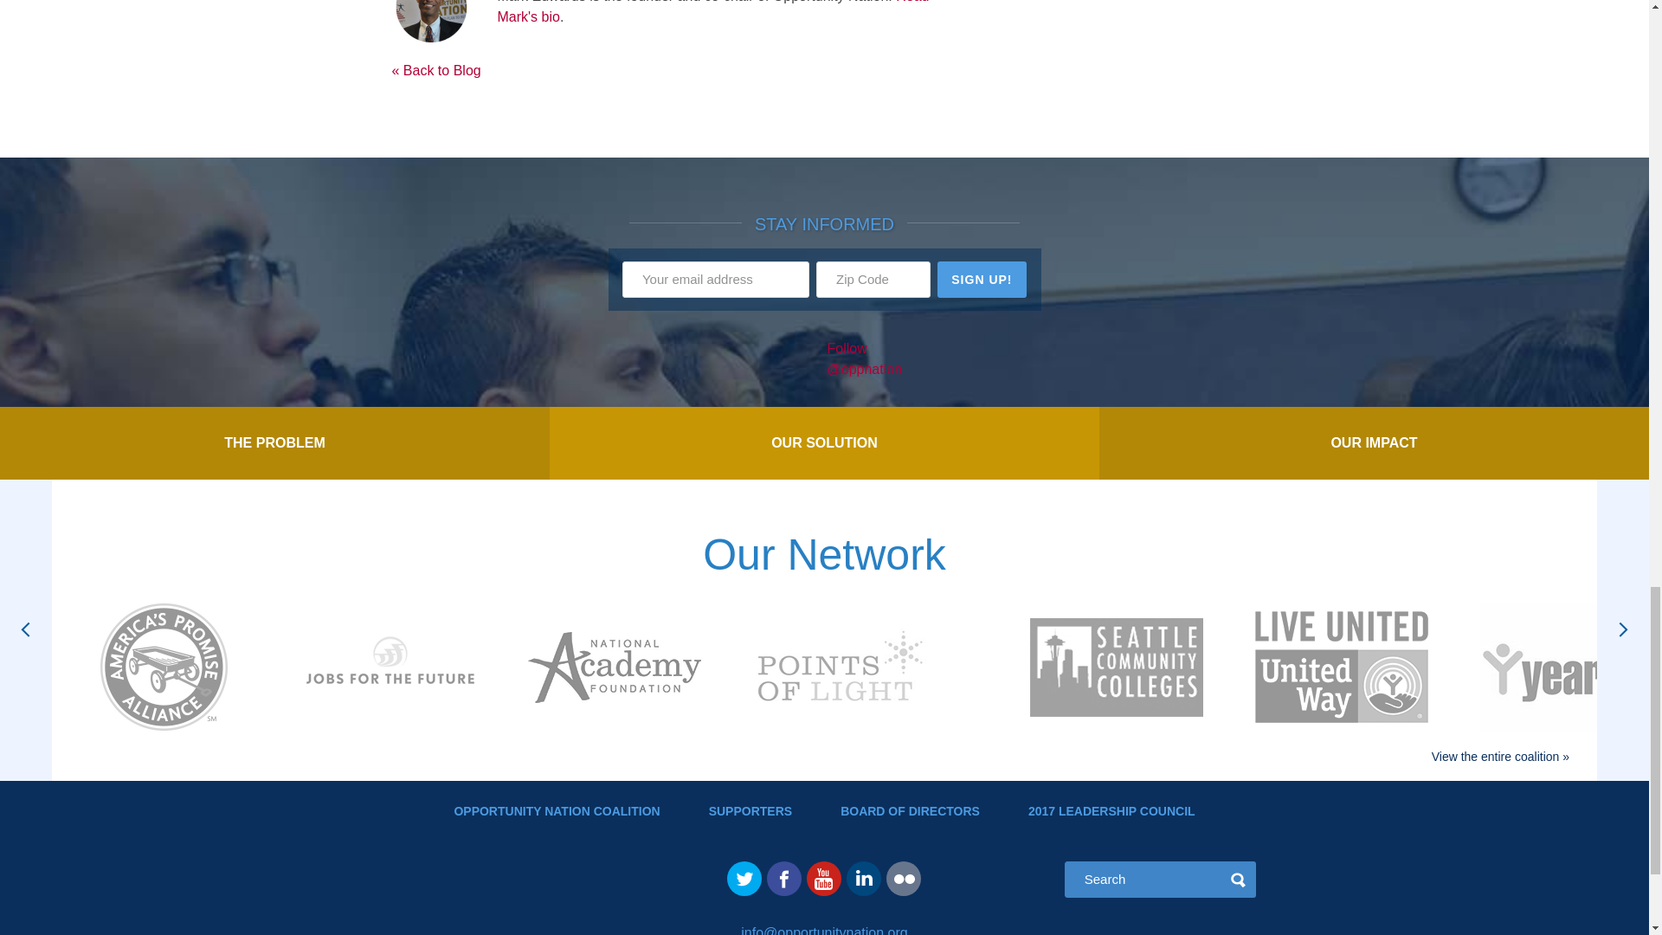 The image size is (1662, 935). Describe the element at coordinates (615, 670) in the screenshot. I see `National Academy Foundation` at that location.